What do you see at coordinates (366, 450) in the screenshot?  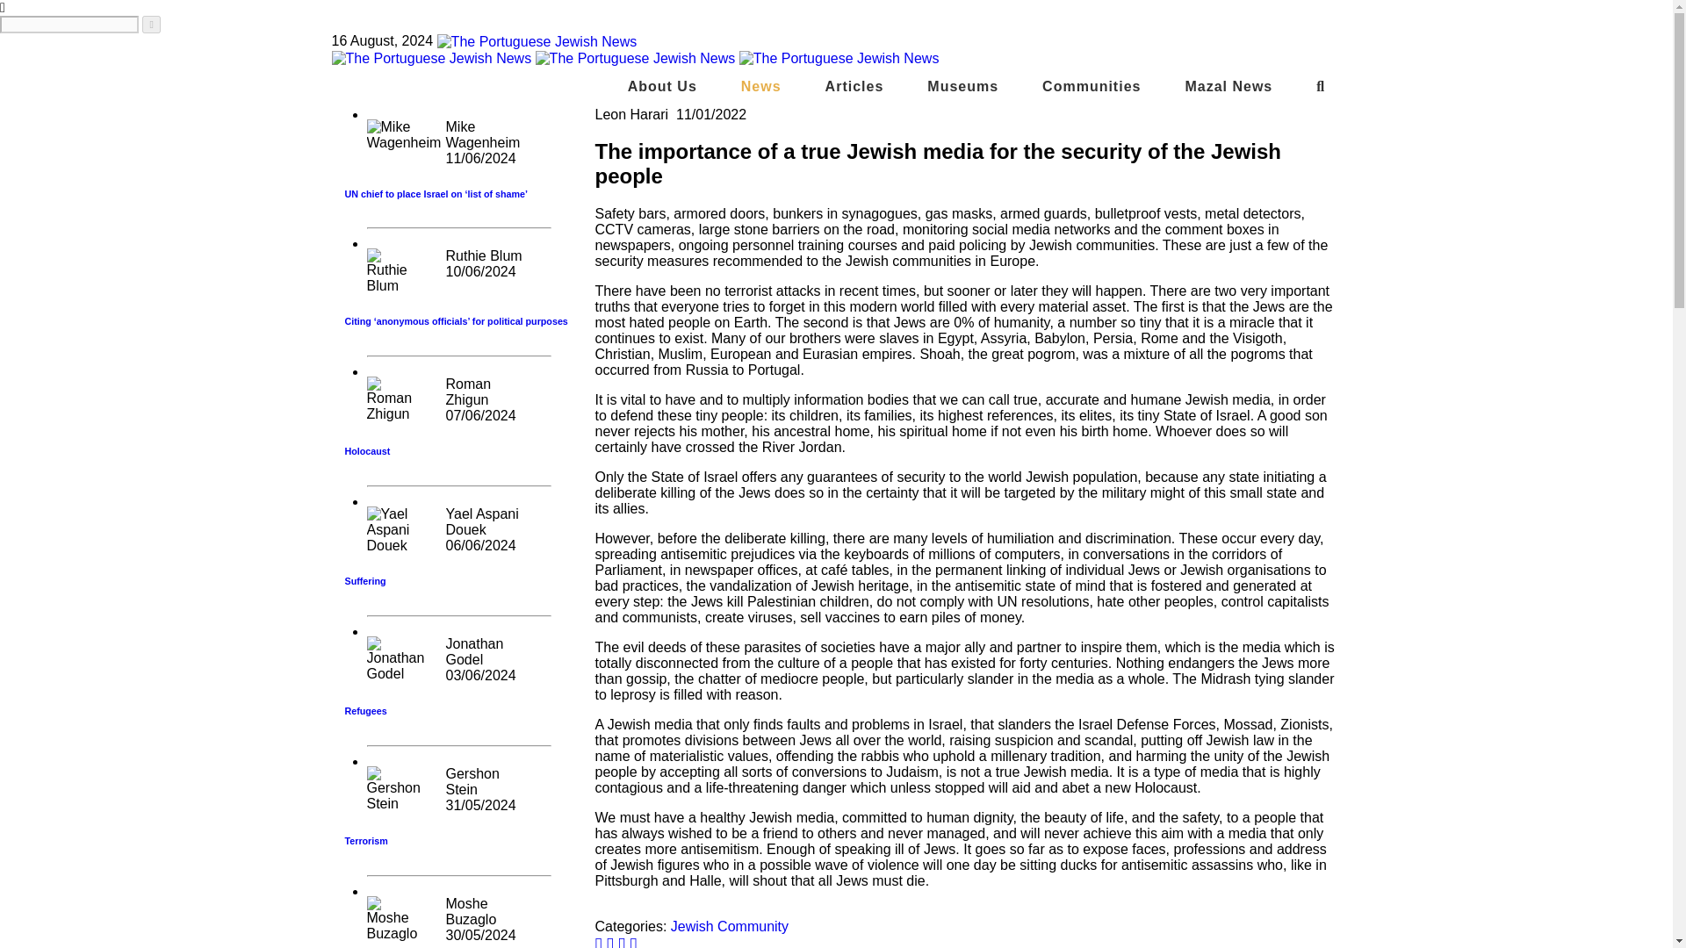 I see `Holocaust` at bounding box center [366, 450].